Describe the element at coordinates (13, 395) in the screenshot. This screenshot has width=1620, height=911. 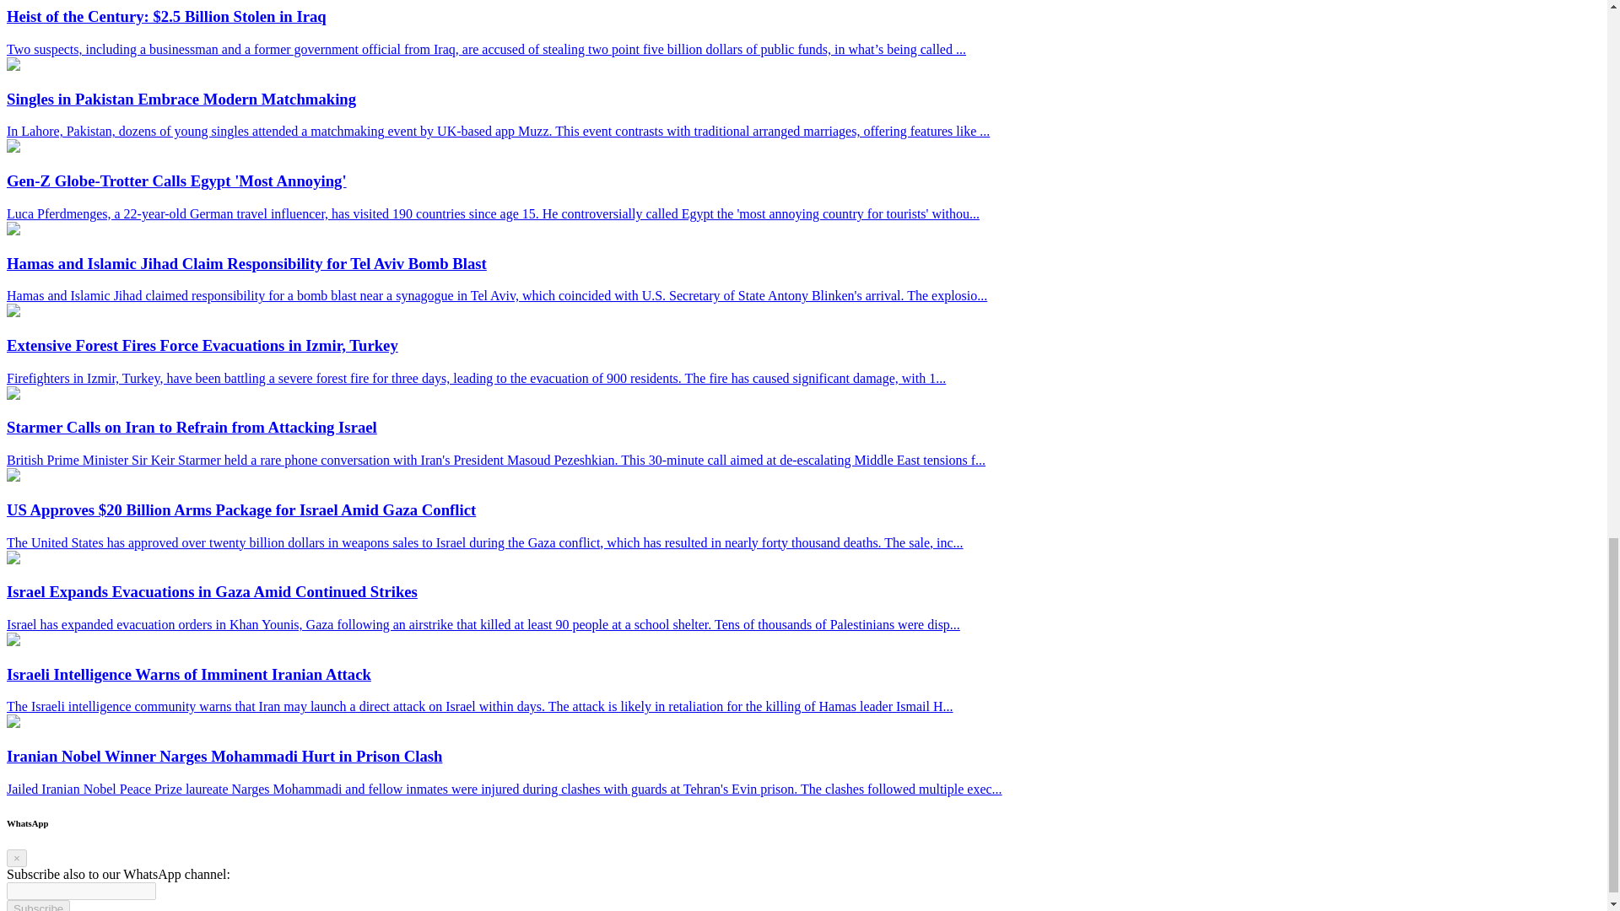
I see `Starmer Calls on Iran to Refrain from Attacking Israel` at that location.